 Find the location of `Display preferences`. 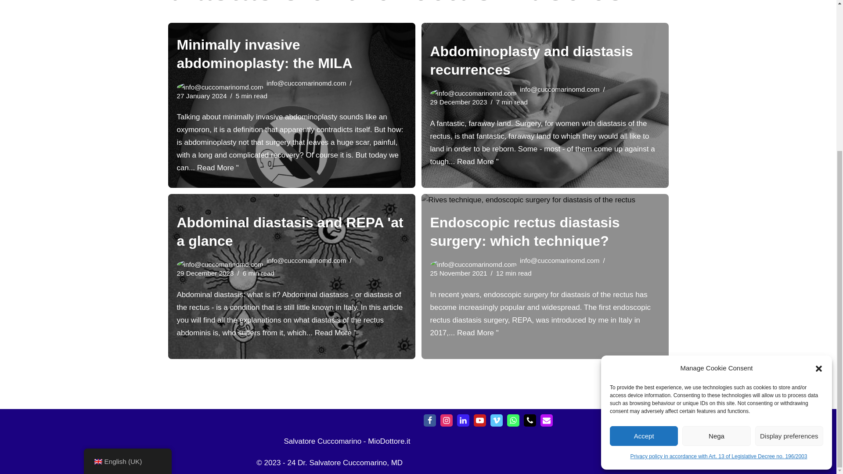

Display preferences is located at coordinates (789, 220).